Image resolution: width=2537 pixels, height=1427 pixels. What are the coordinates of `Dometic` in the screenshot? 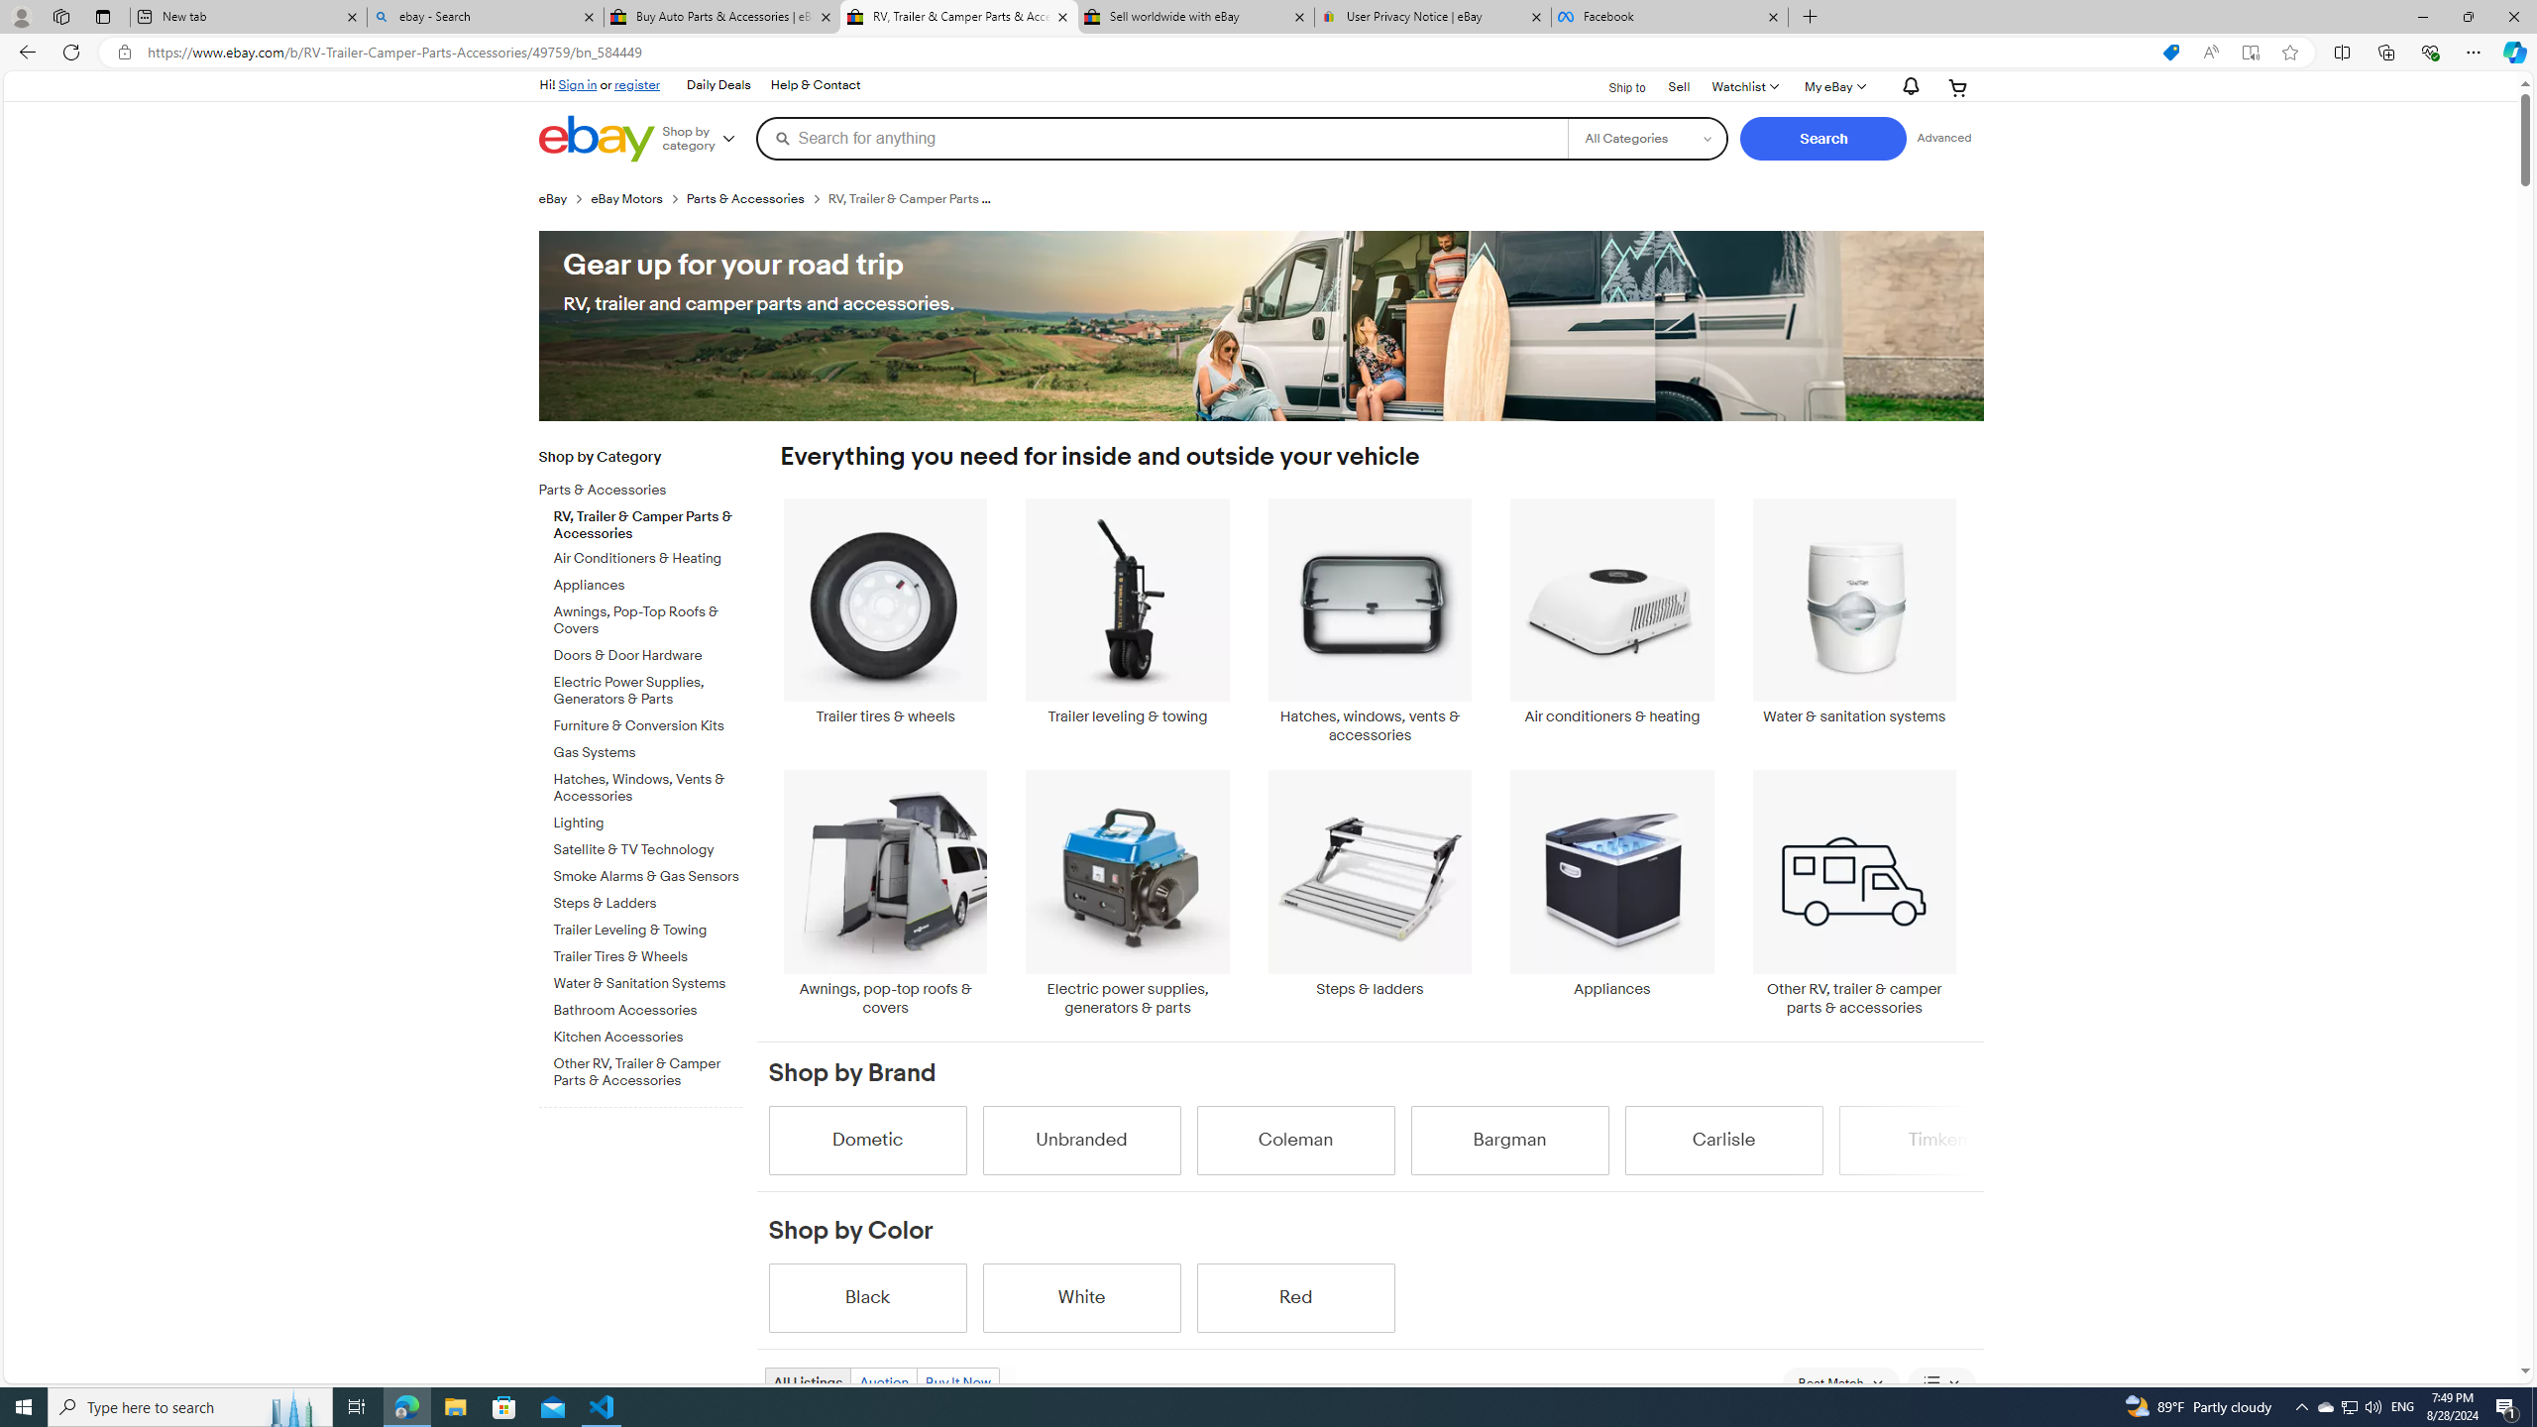 It's located at (867, 1140).